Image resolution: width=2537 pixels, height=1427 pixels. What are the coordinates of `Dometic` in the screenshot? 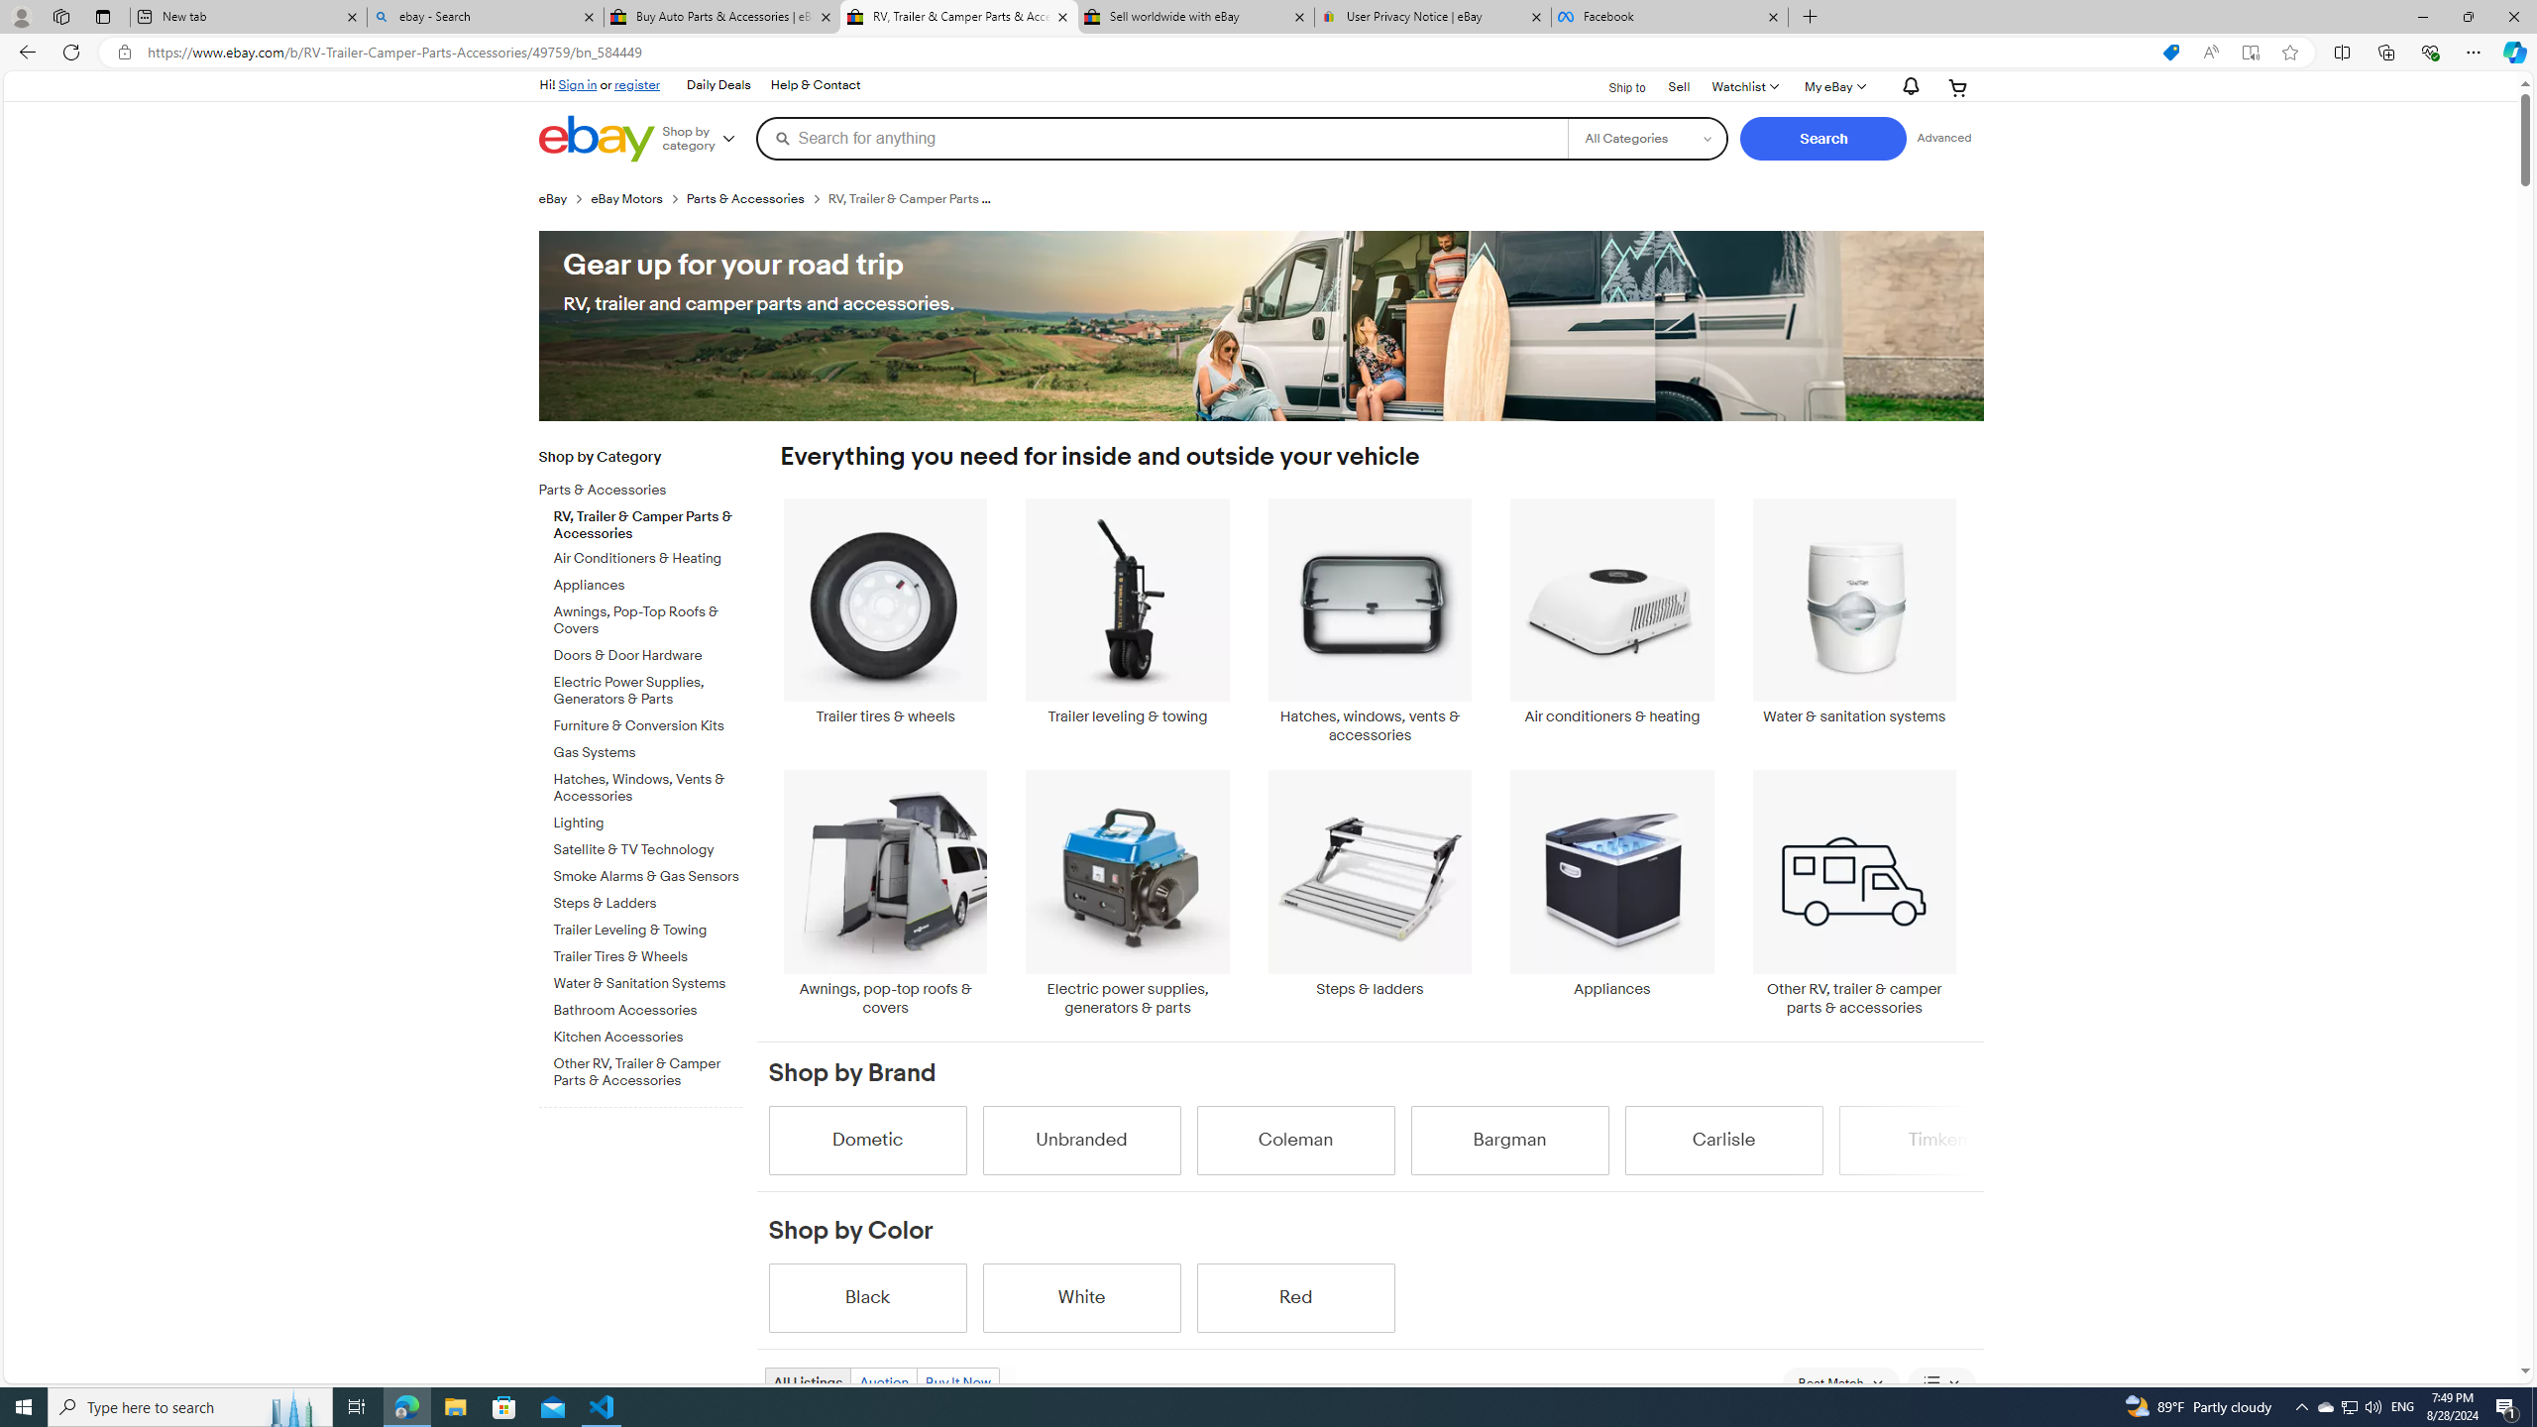 It's located at (867, 1140).